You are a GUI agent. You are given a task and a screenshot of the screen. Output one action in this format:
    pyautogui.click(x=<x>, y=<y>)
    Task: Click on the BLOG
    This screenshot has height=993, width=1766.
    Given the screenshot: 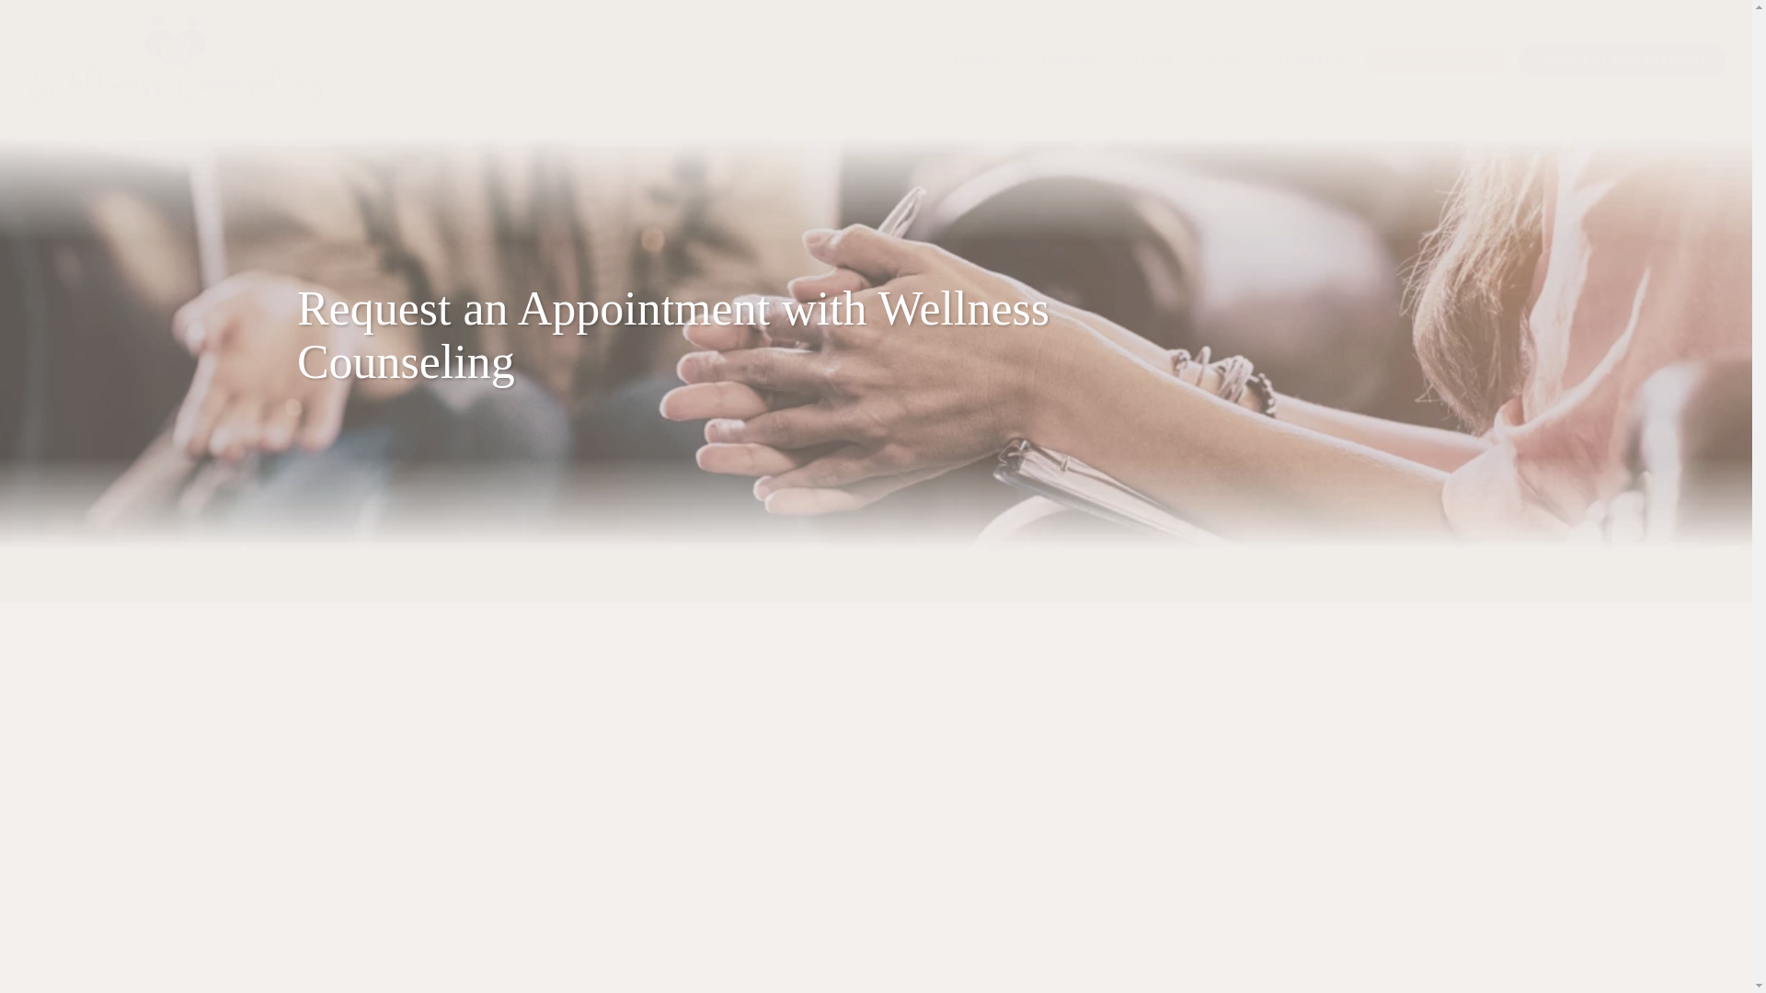 What is the action you would take?
    pyautogui.click(x=1225, y=61)
    